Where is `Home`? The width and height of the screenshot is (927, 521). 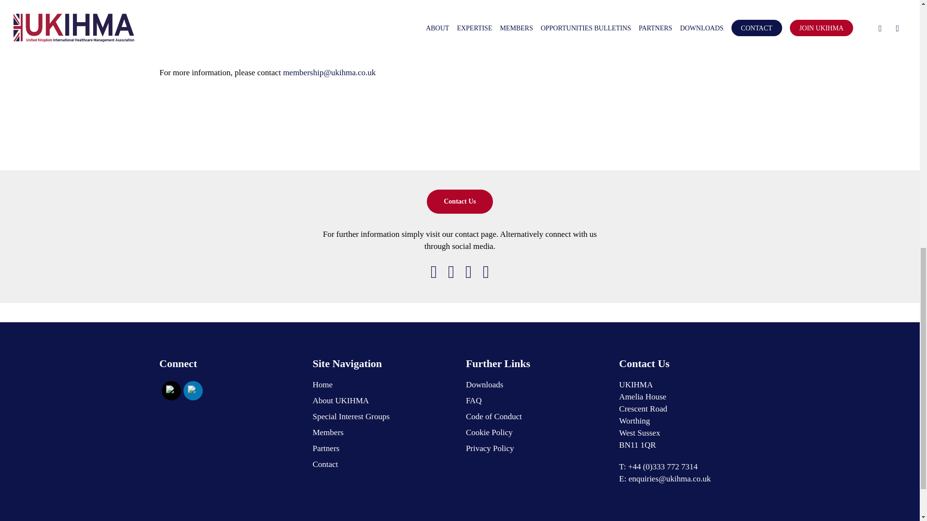 Home is located at coordinates (383, 385).